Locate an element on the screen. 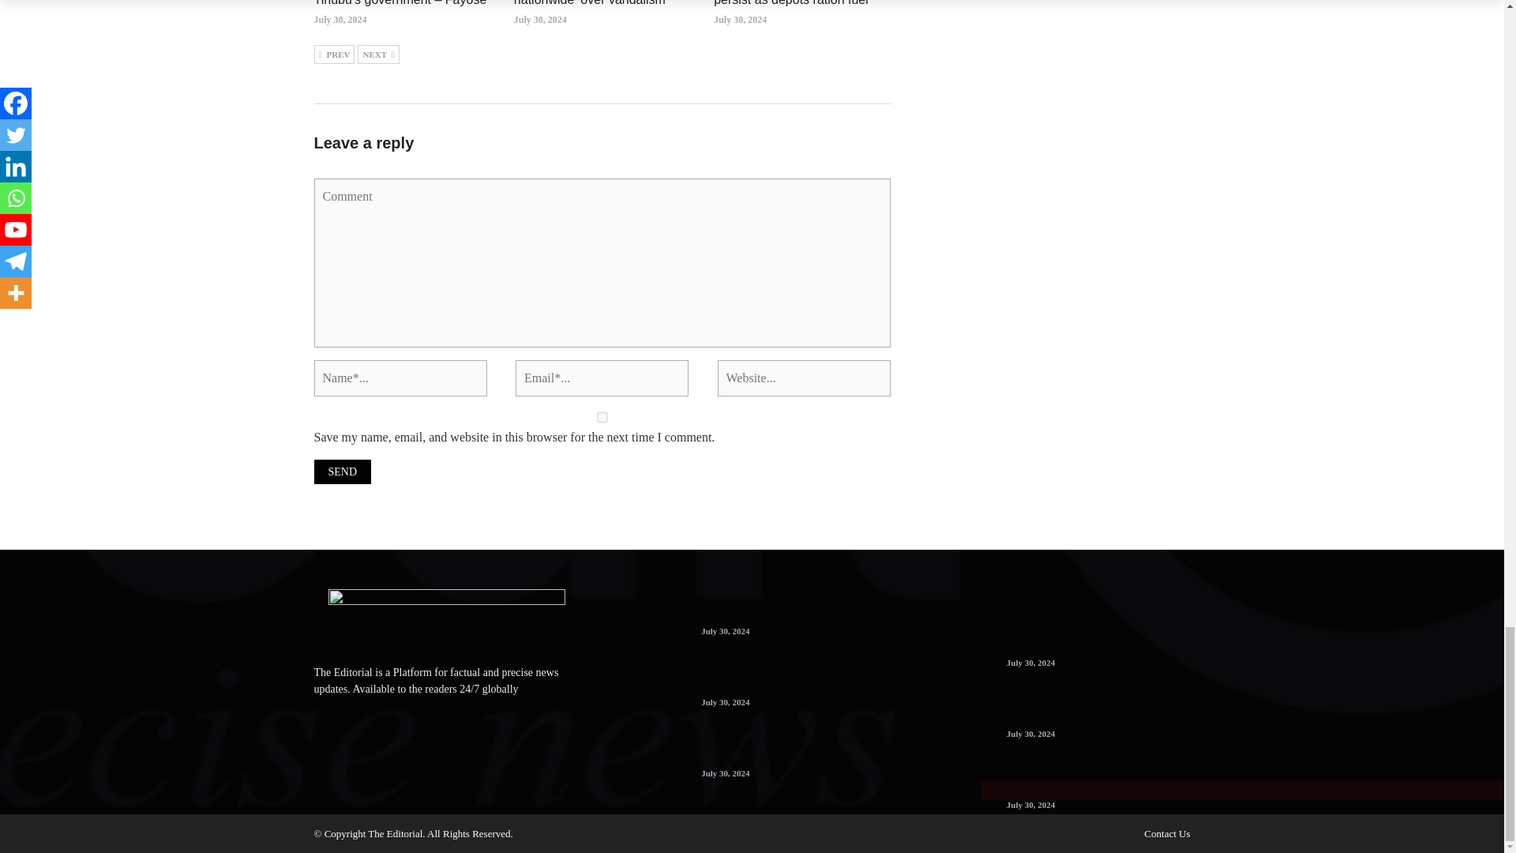 Image resolution: width=1516 pixels, height=853 pixels. Send is located at coordinates (343, 472).